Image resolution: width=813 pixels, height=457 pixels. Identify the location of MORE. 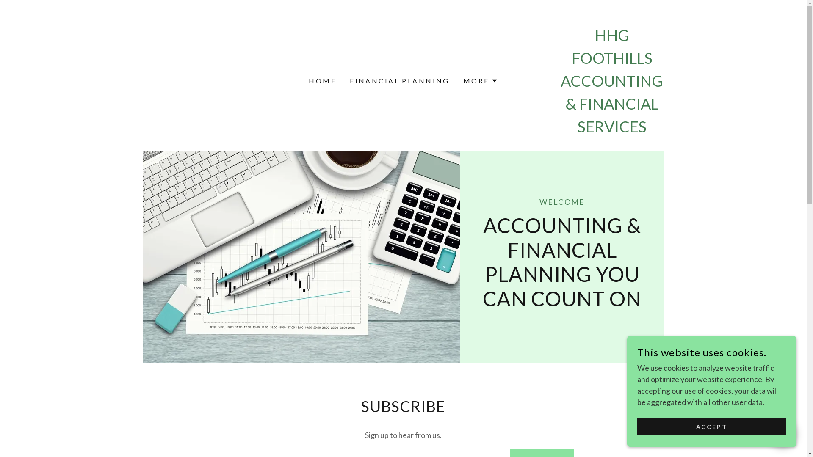
(481, 81).